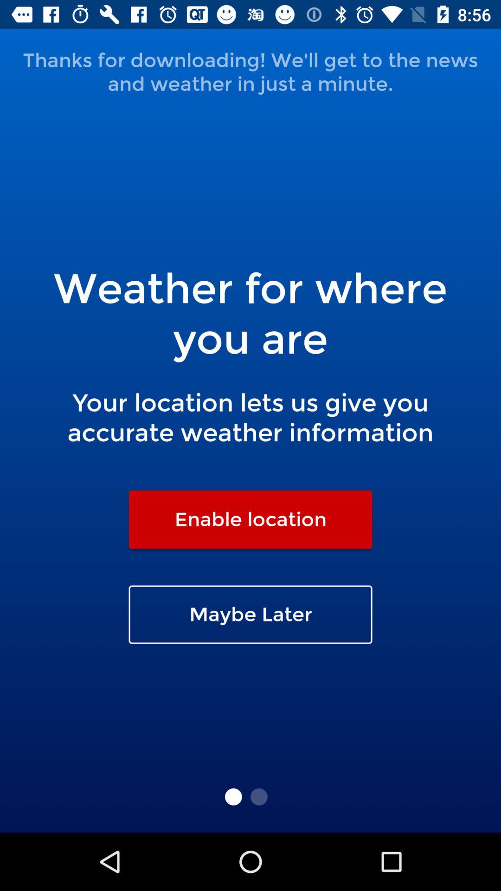 This screenshot has width=501, height=891. I want to click on jump until the enable location item, so click(250, 519).